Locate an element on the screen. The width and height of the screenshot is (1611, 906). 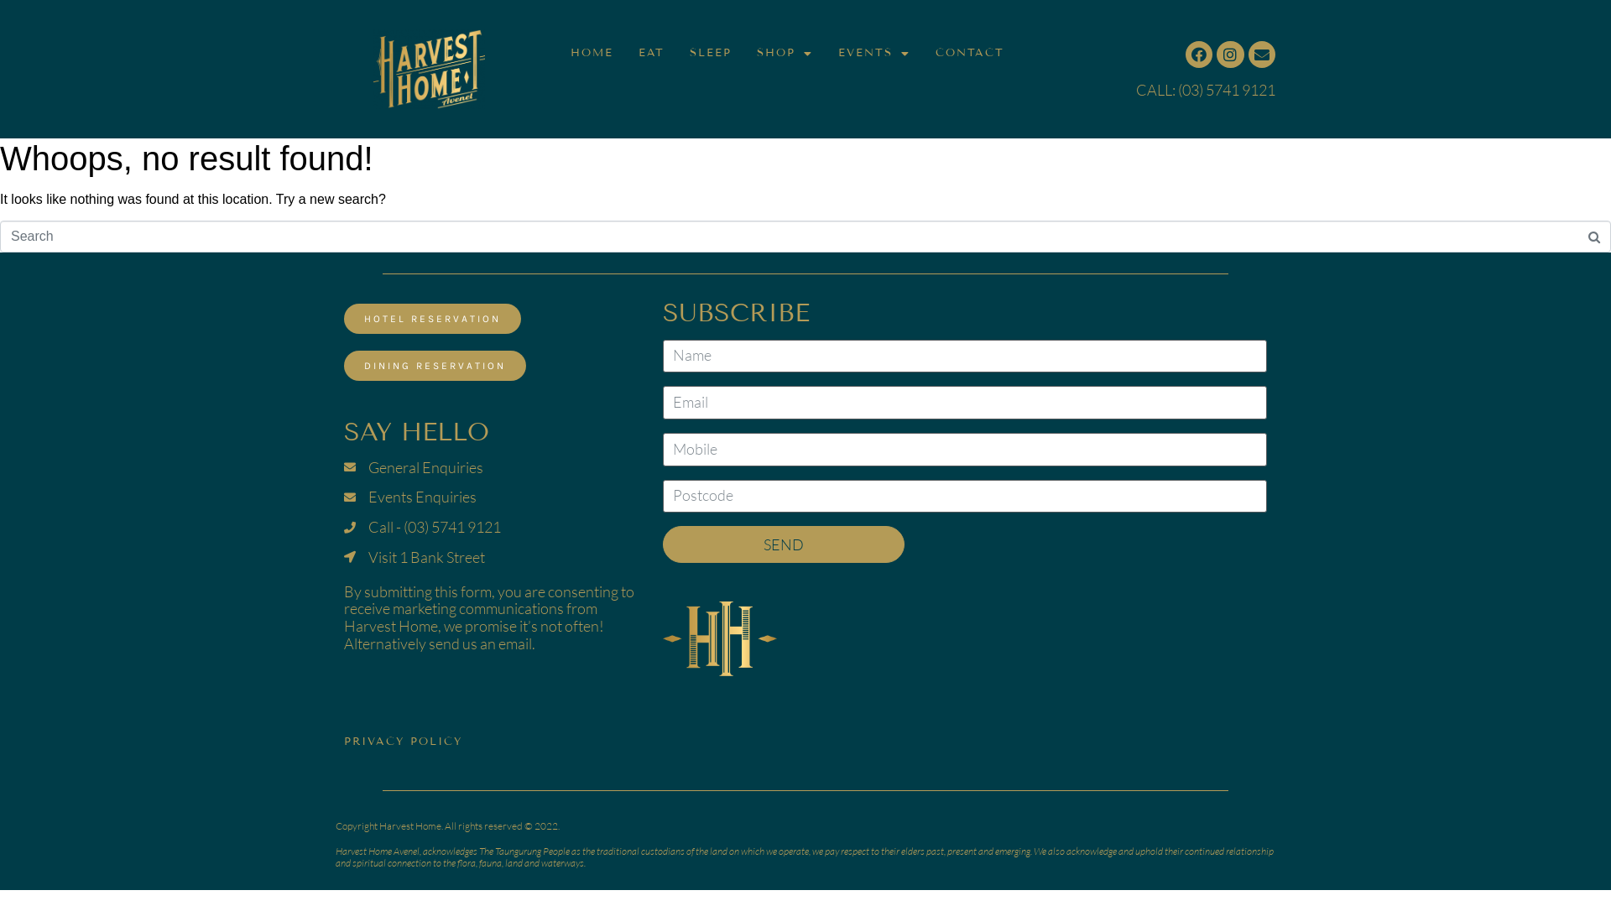
Events Enquiries is located at coordinates (491, 497).